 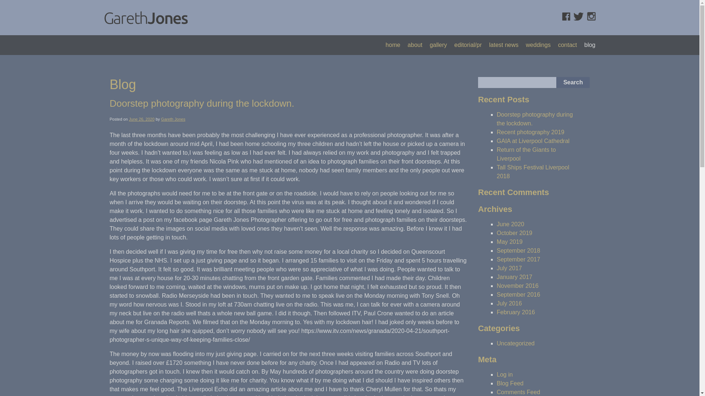 What do you see at coordinates (438, 45) in the screenshot?
I see `Gallery` at bounding box center [438, 45].